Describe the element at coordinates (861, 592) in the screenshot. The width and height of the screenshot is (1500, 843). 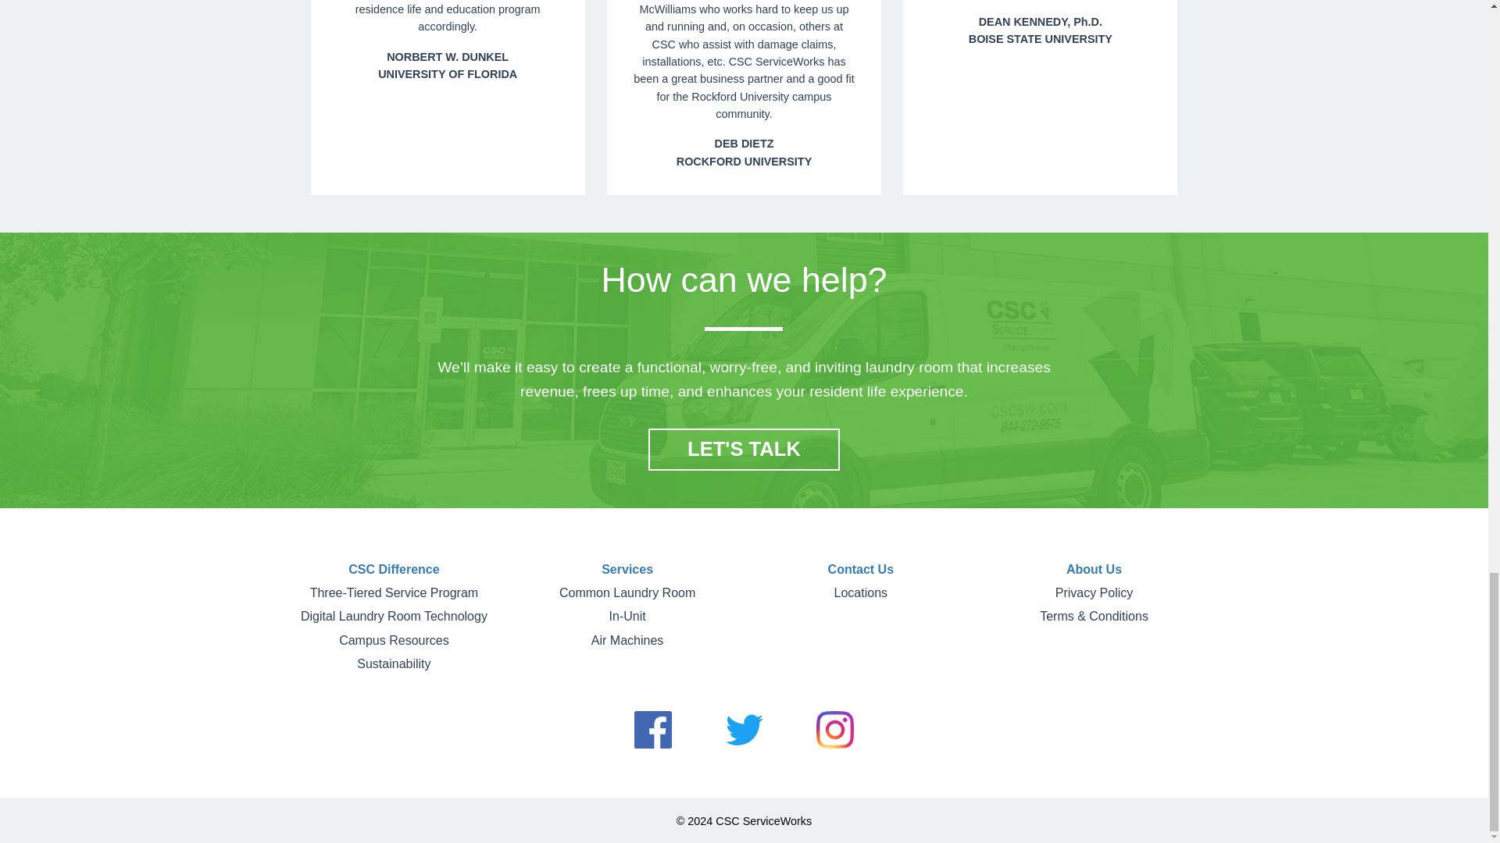
I see `Locations` at that location.